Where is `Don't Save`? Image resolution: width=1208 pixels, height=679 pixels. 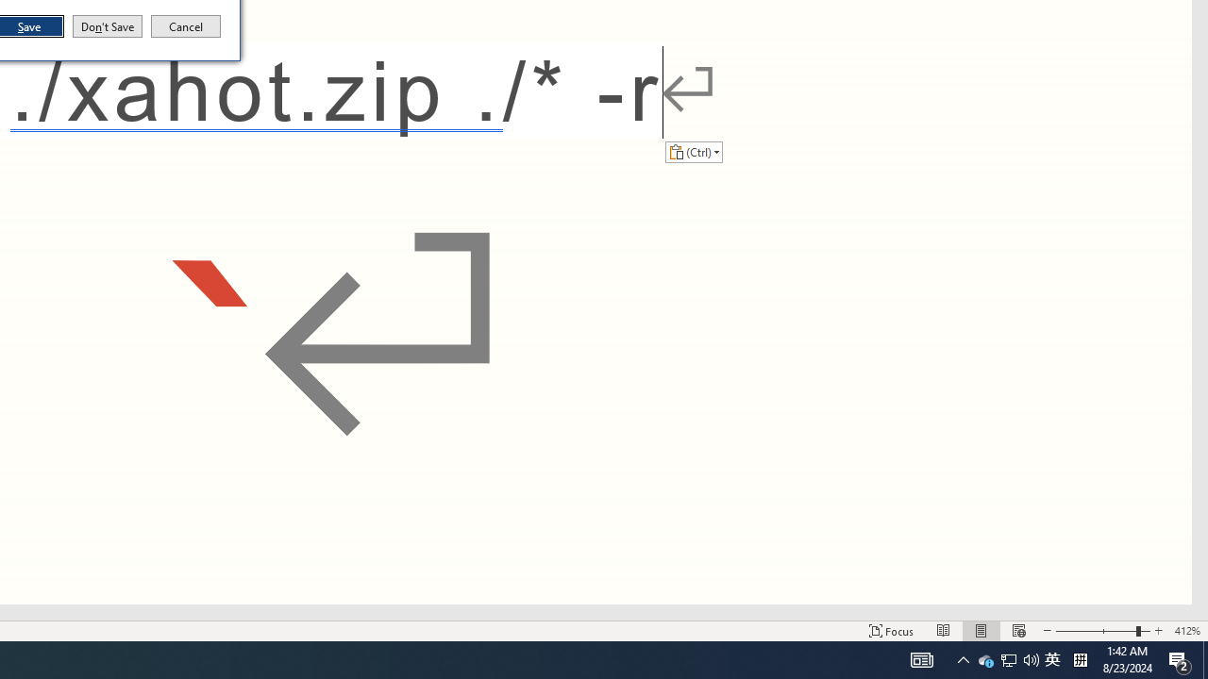
Don't Save is located at coordinates (1052, 660).